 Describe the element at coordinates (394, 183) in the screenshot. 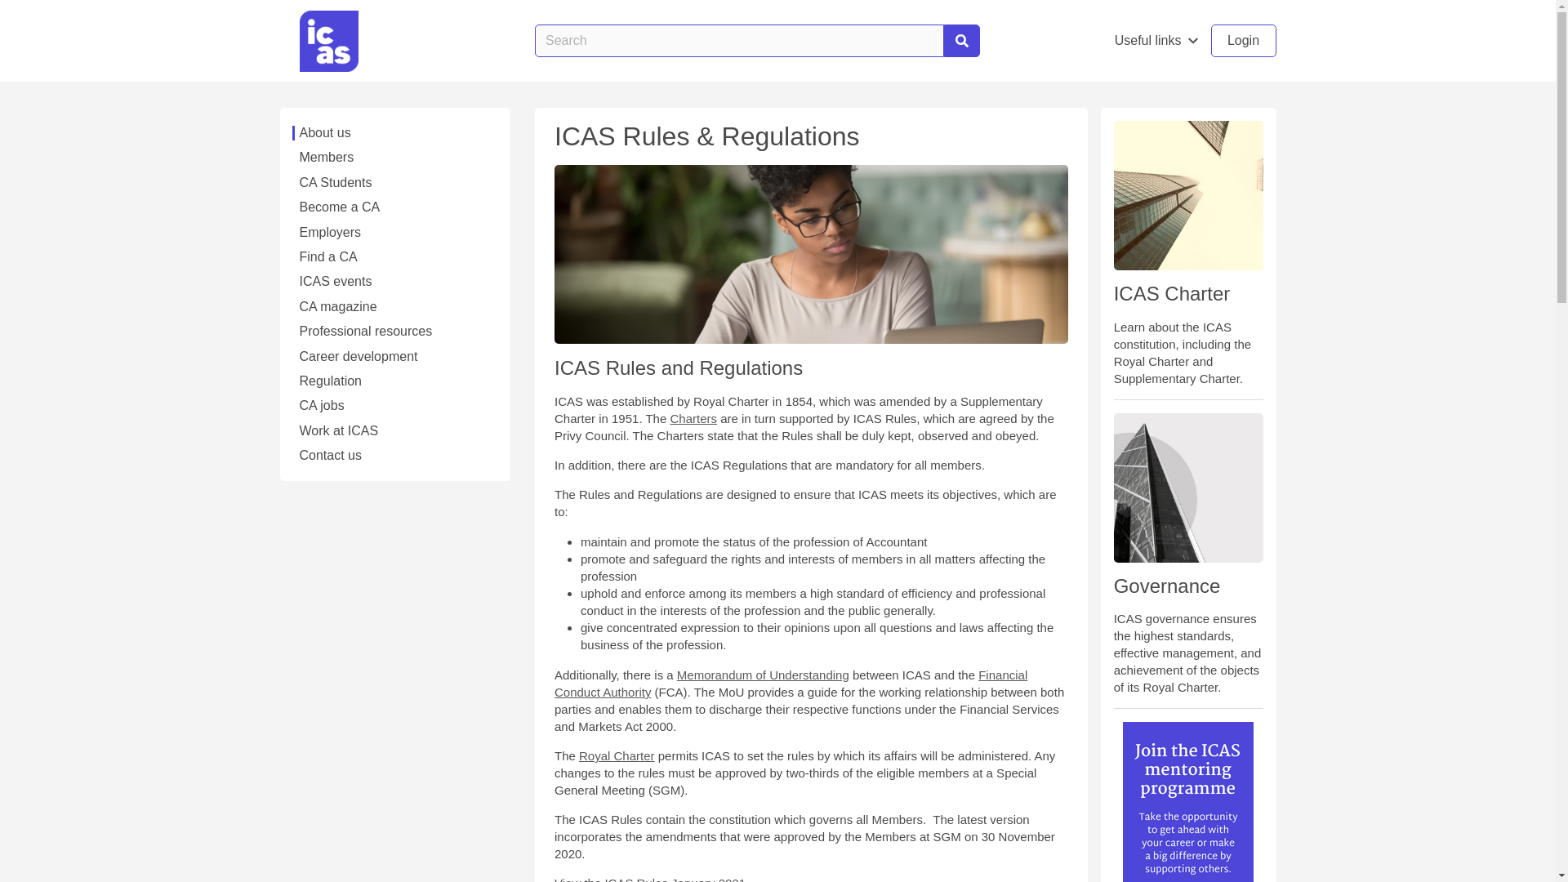

I see `CA Students` at that location.